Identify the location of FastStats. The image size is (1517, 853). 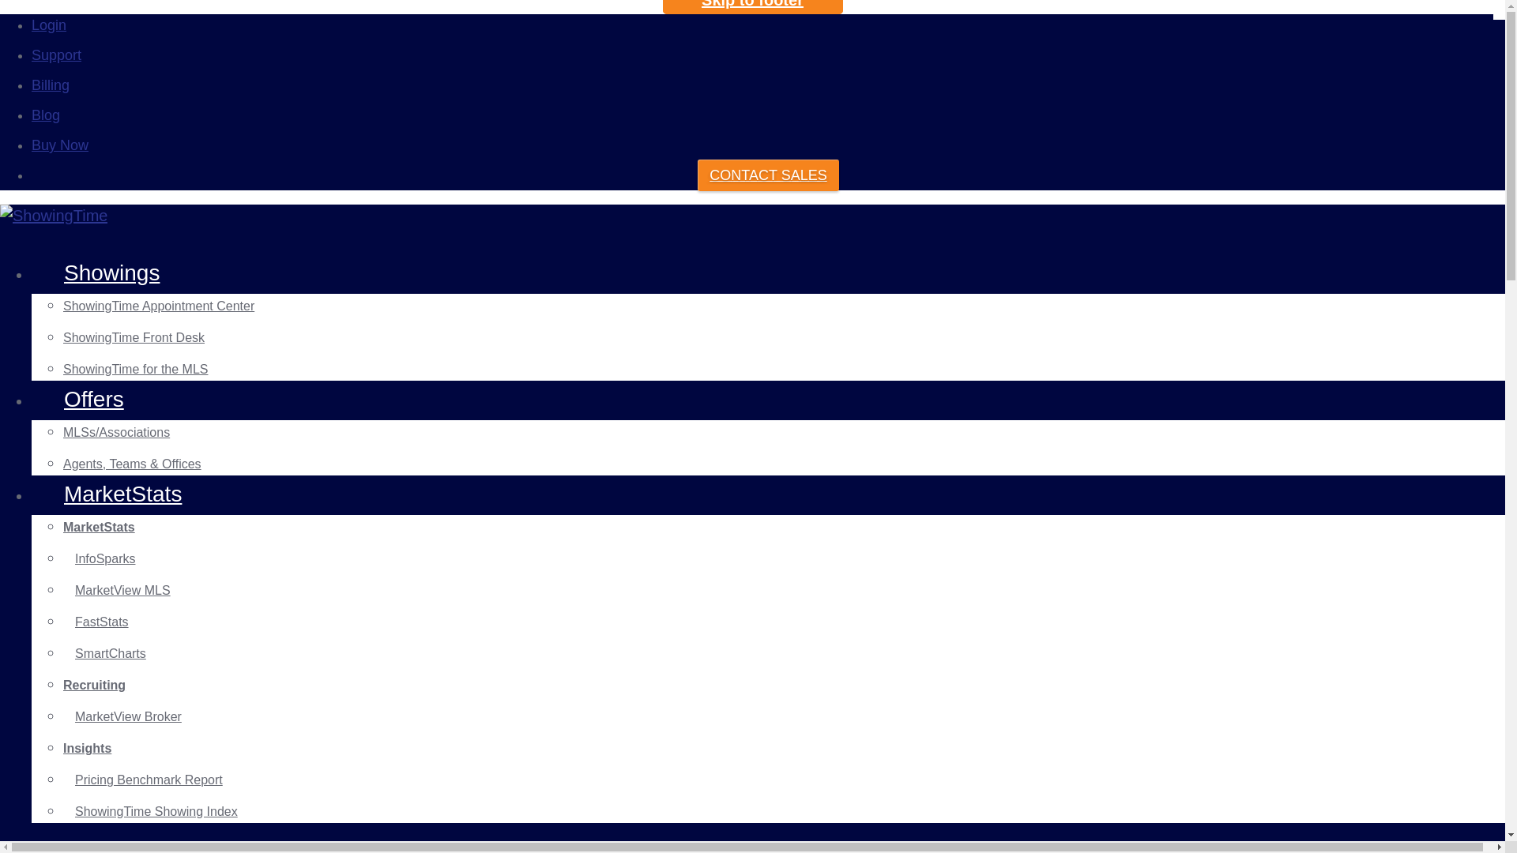
(101, 621).